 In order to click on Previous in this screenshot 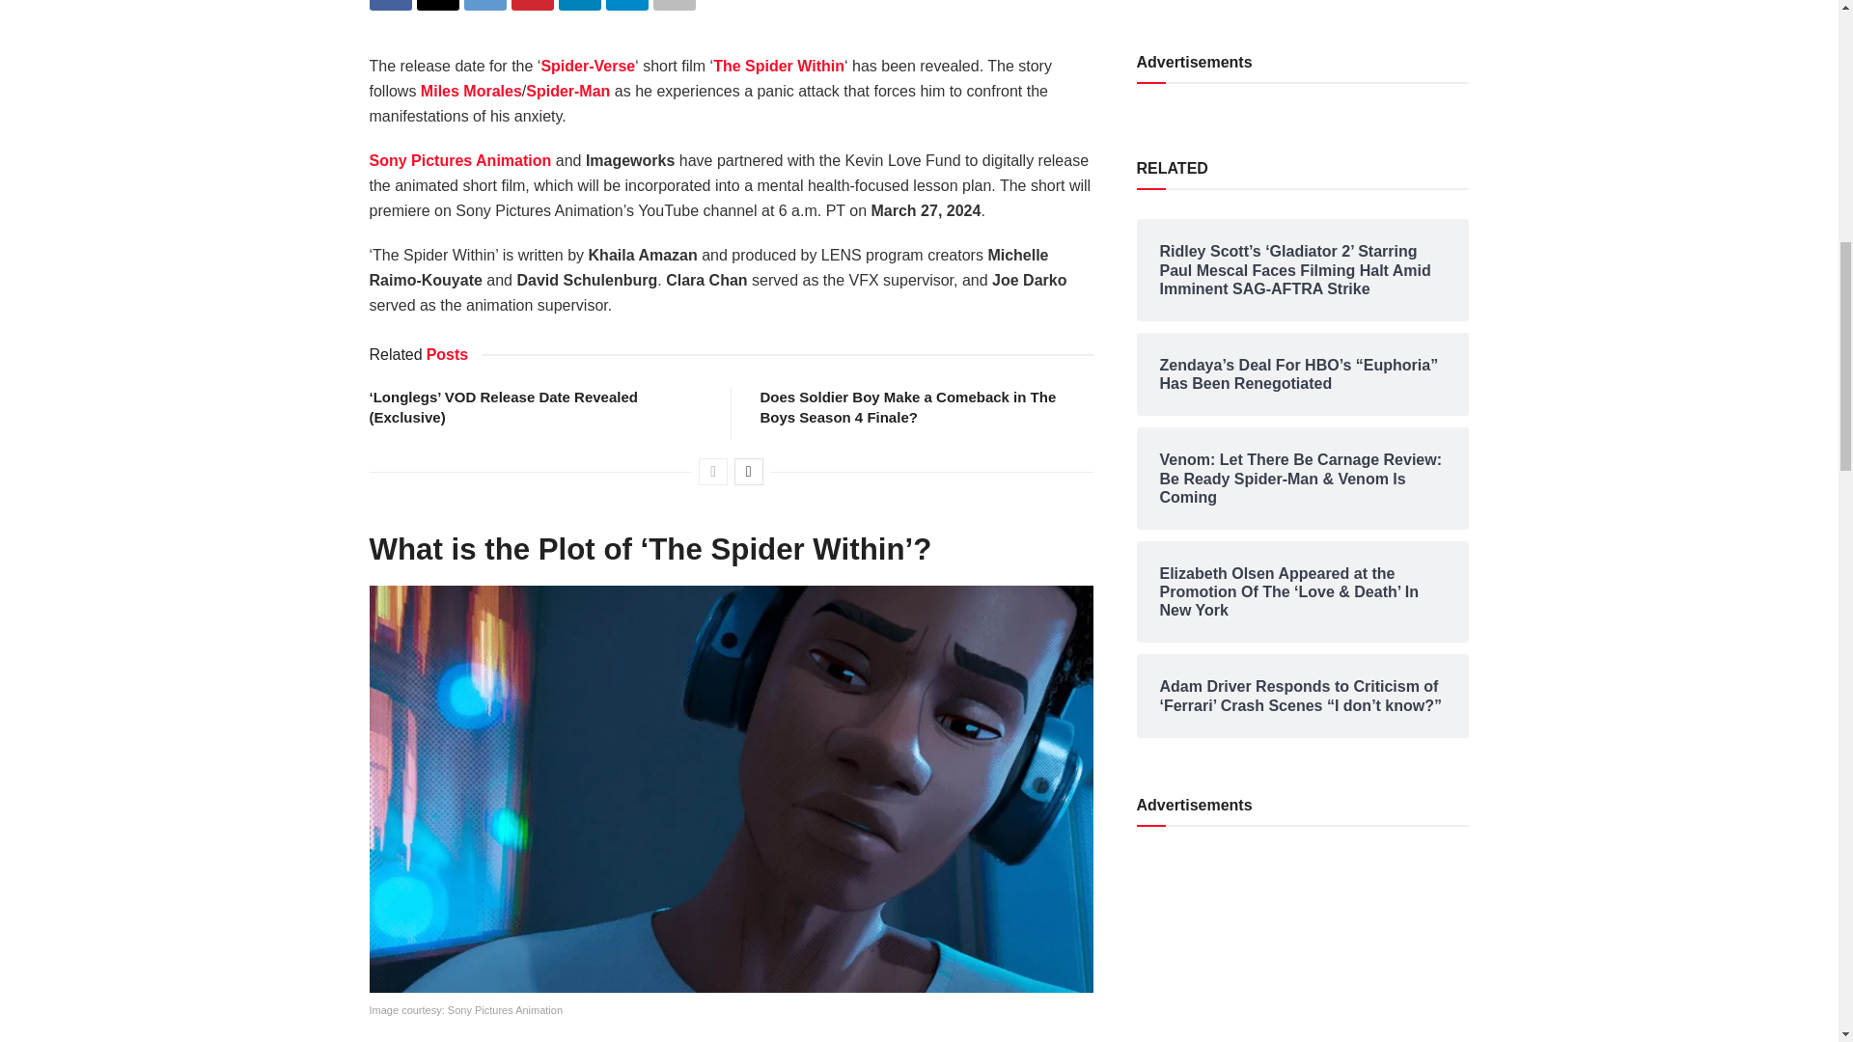, I will do `click(712, 472)`.